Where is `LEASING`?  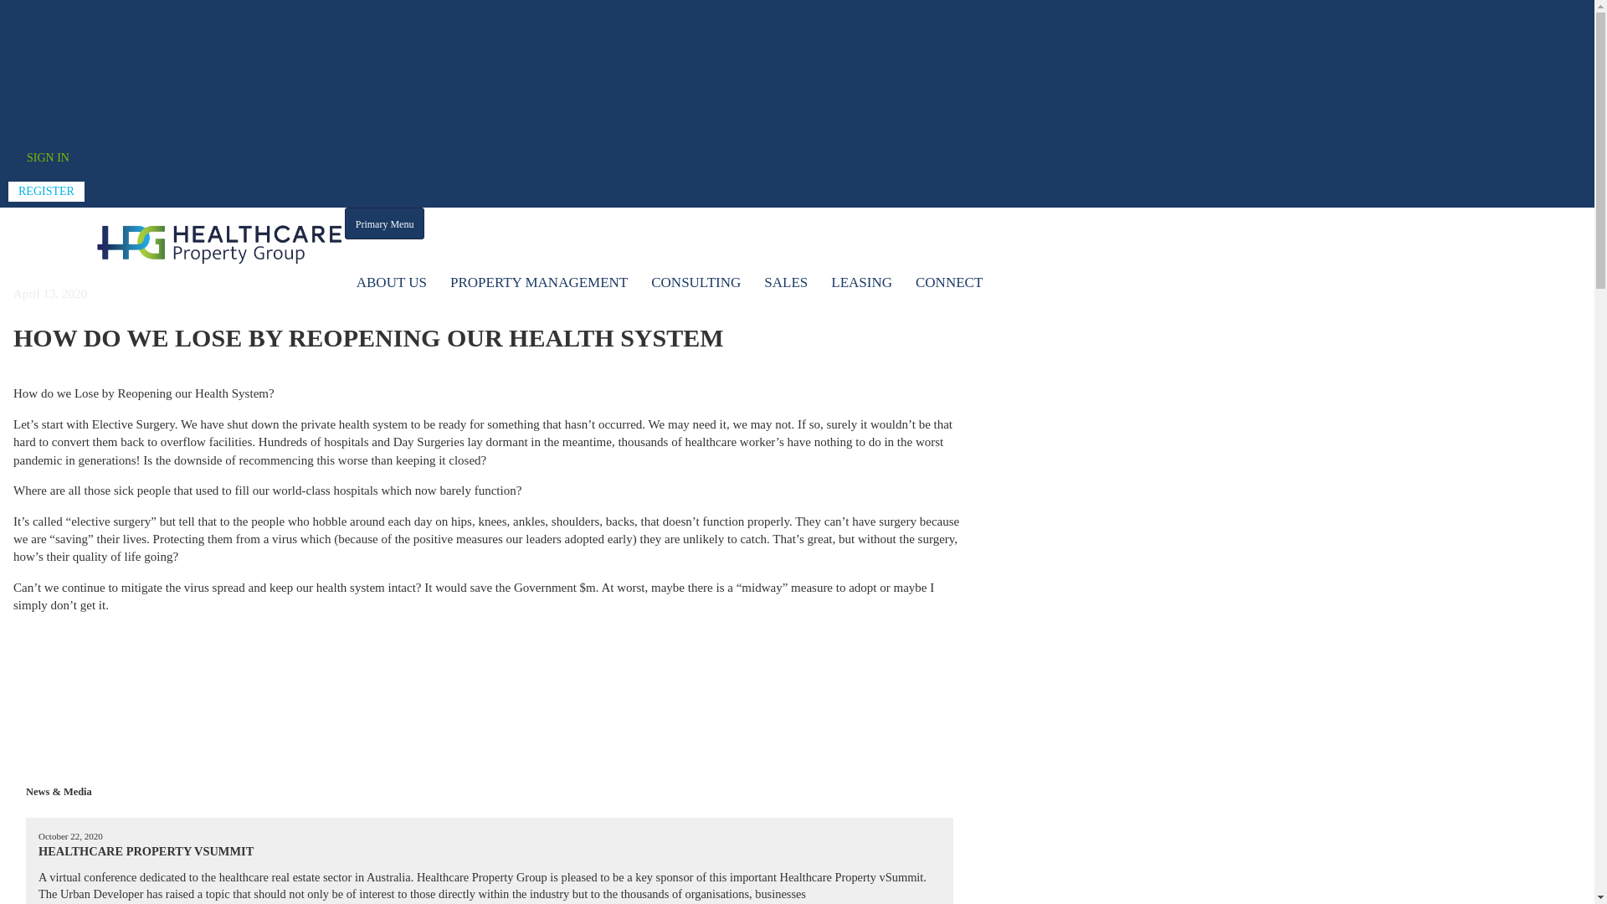
LEASING is located at coordinates (862, 283).